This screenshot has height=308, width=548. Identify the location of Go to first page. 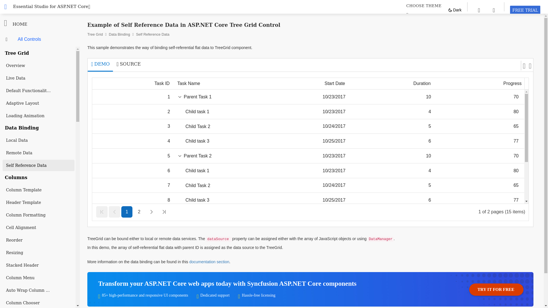
(525, 10).